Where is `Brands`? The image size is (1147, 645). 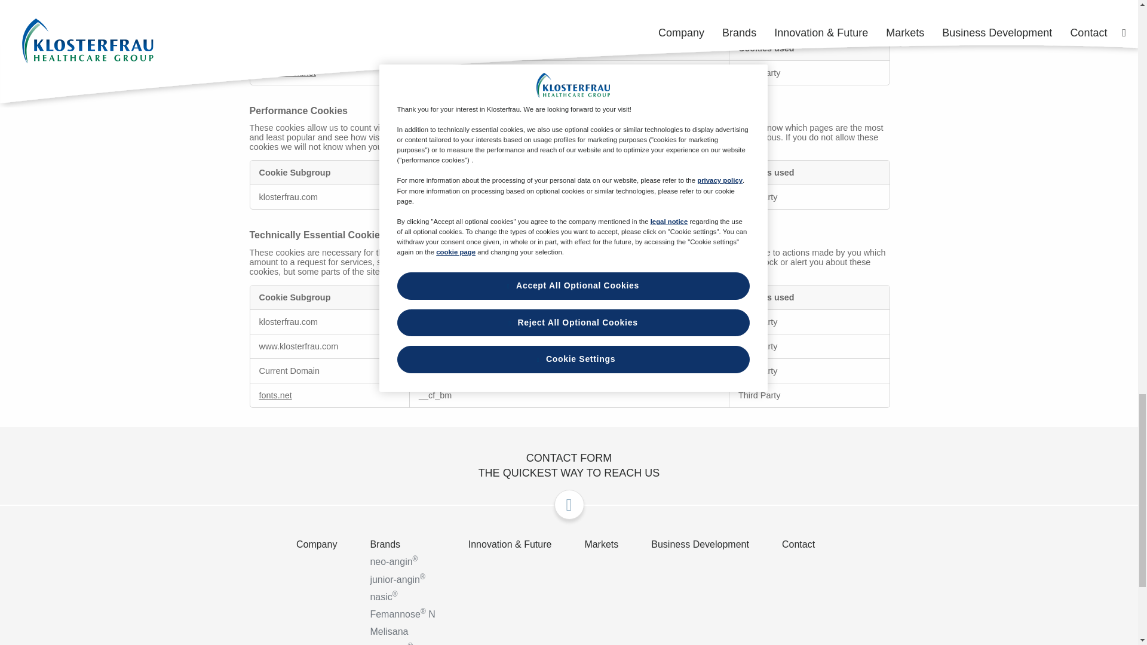
Brands is located at coordinates (416, 544).